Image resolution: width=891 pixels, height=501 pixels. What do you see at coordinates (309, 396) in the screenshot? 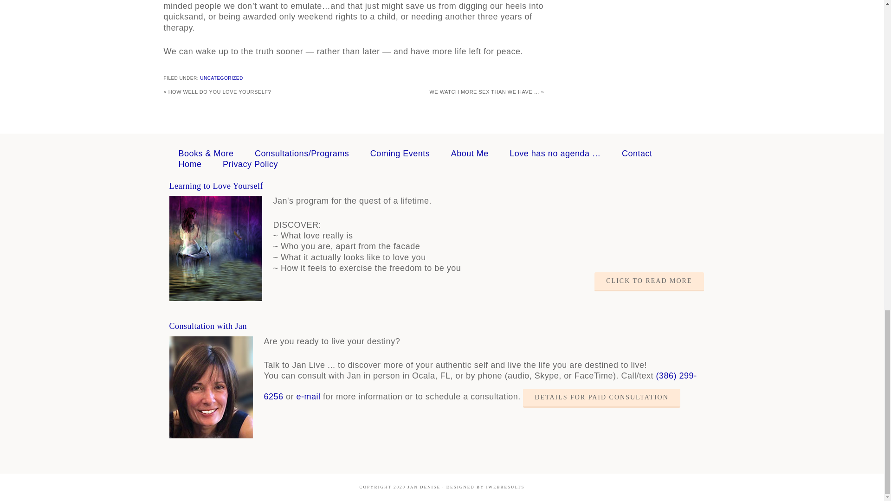
I see `e-mail` at bounding box center [309, 396].